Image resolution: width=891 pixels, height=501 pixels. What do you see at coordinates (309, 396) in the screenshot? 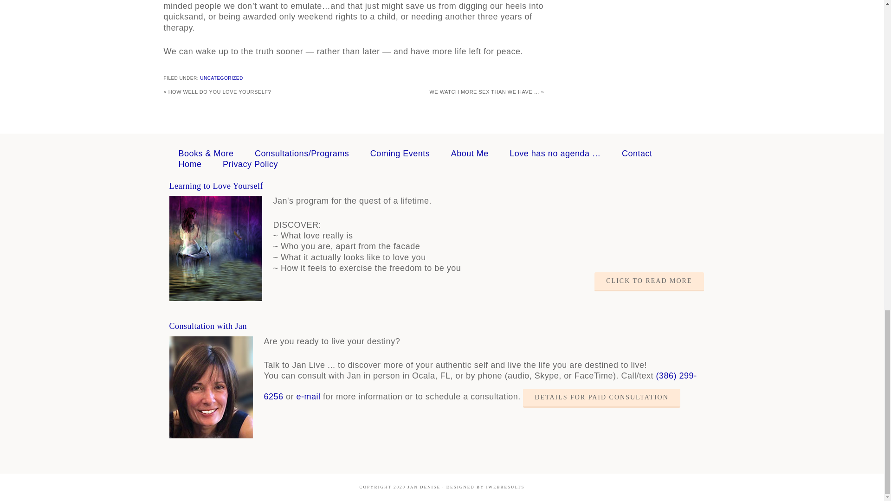
I see `e-mail` at bounding box center [309, 396].